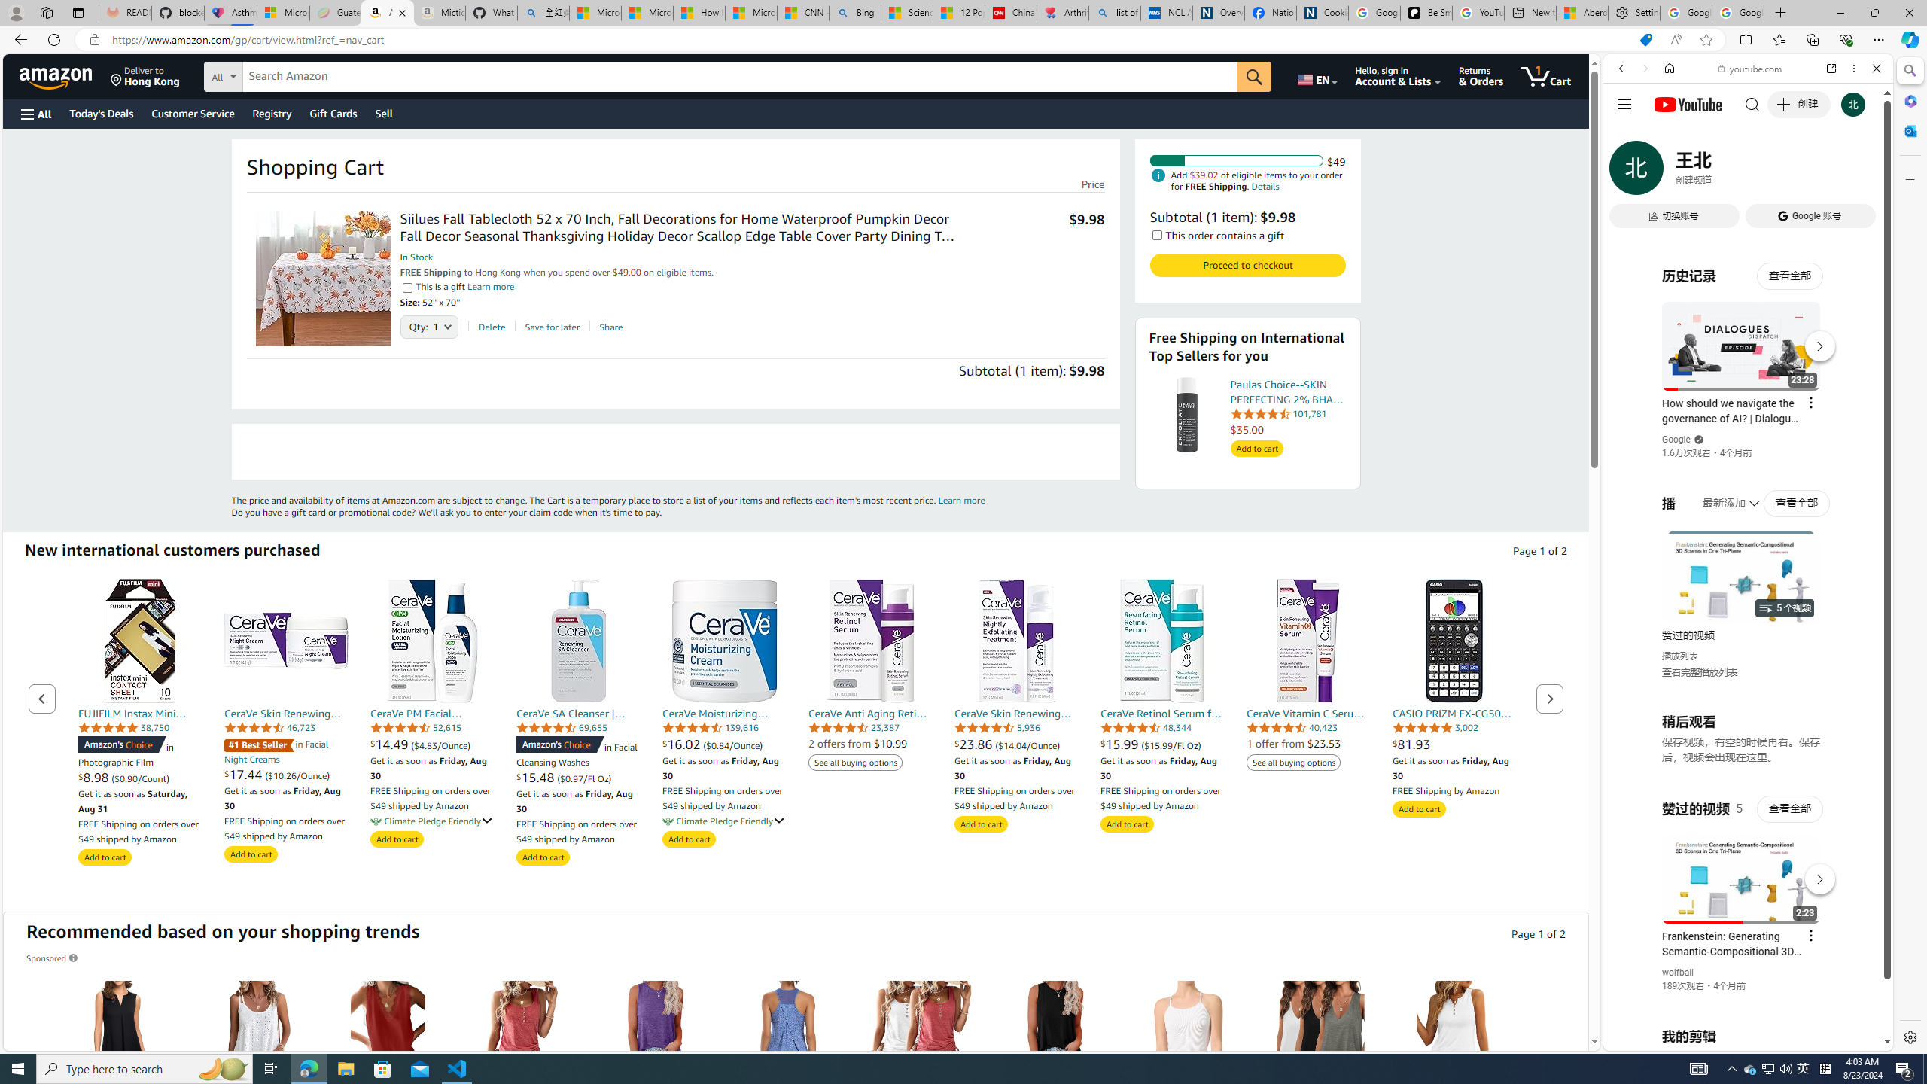 This screenshot has height=1084, width=1927. I want to click on $81.93, so click(1454, 744).